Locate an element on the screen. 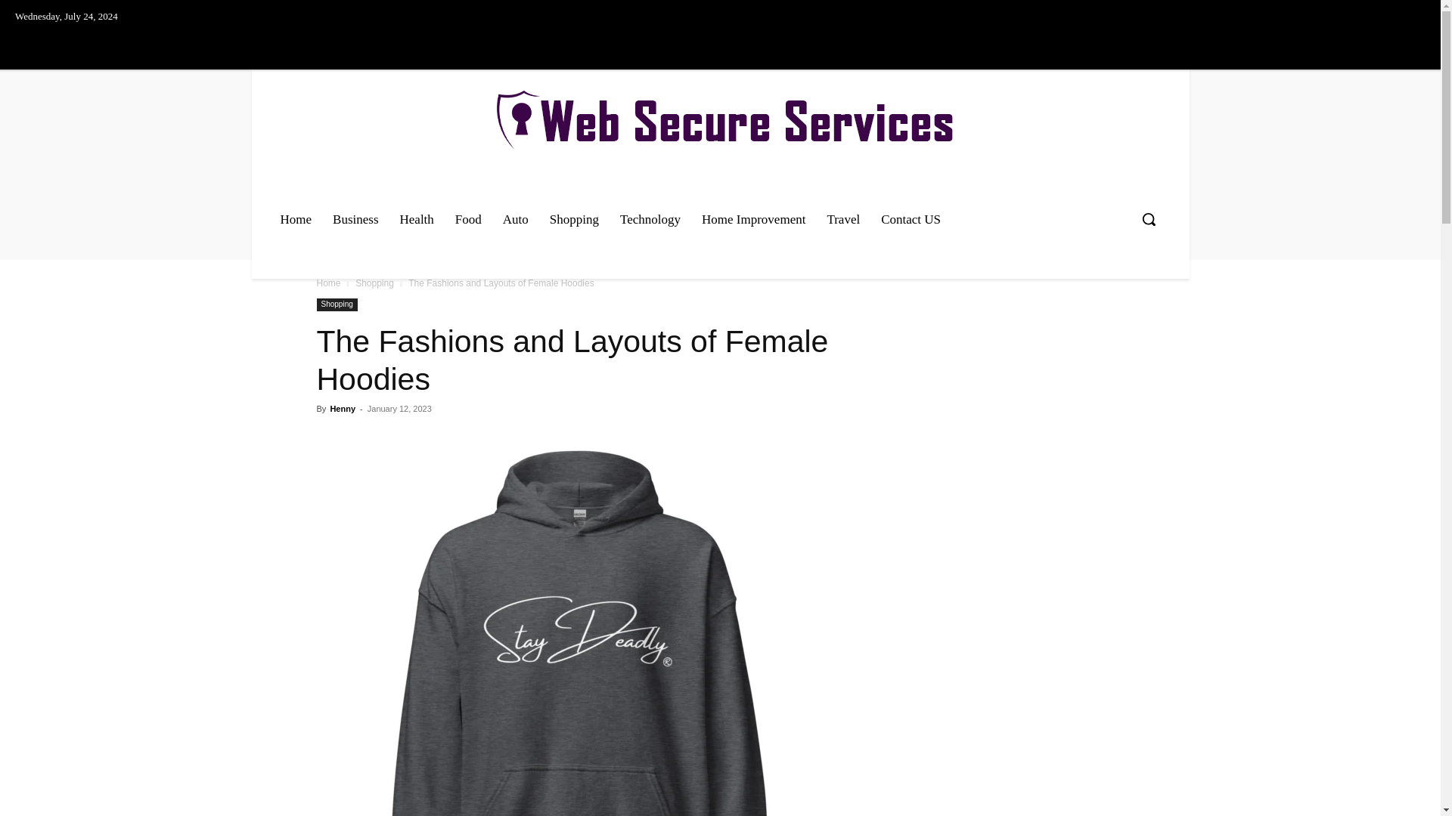  Shopping is located at coordinates (374, 283).